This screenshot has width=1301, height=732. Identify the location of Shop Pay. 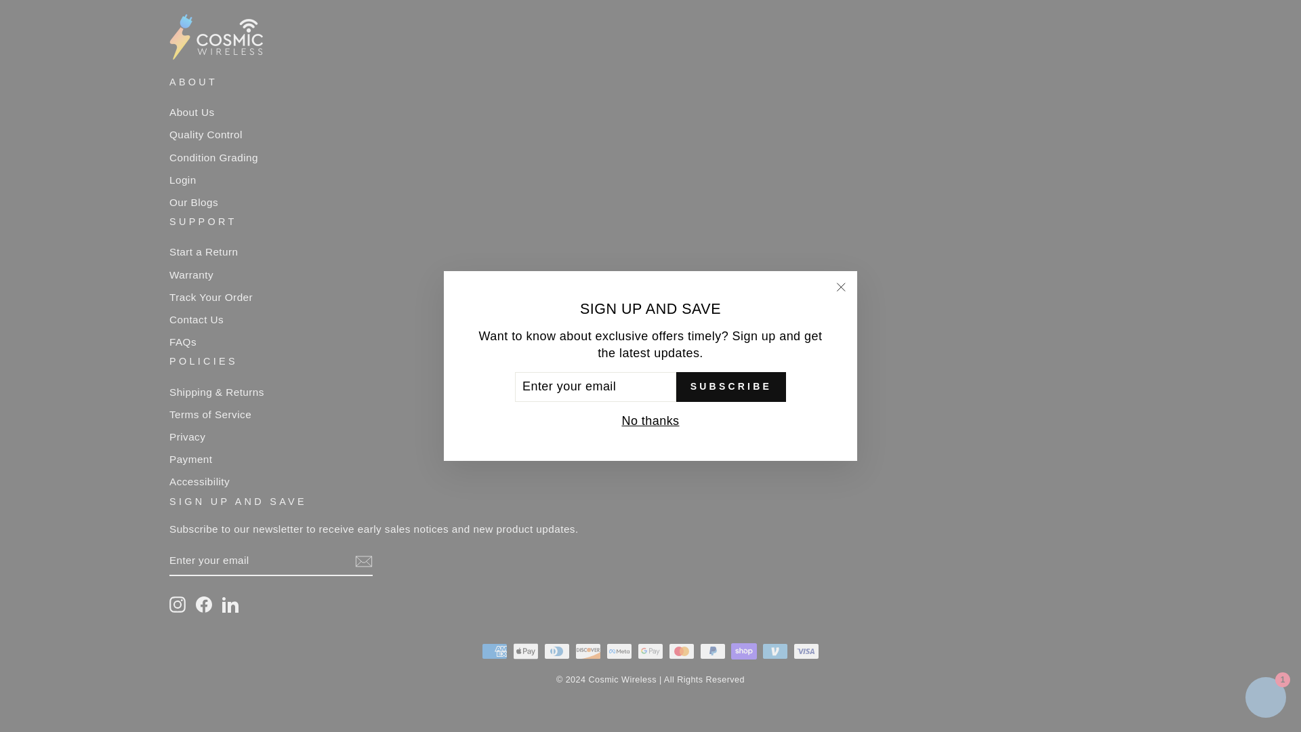
(744, 651).